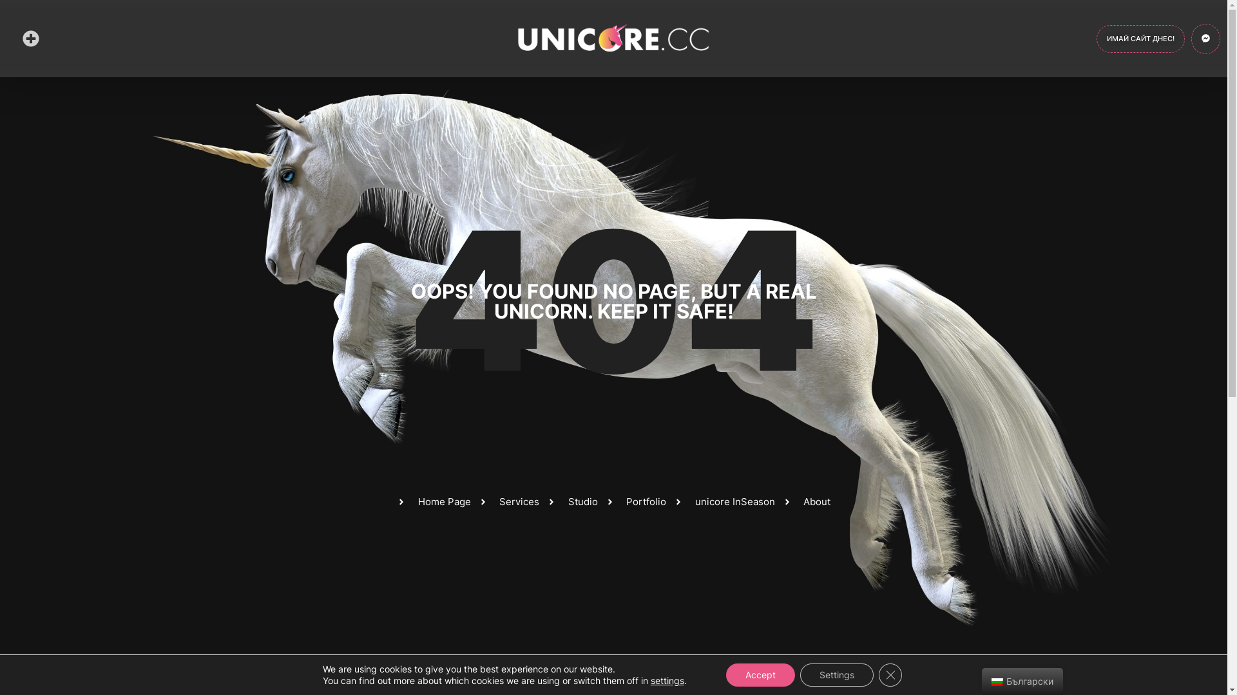  Describe the element at coordinates (572, 502) in the screenshot. I see `Studio` at that location.